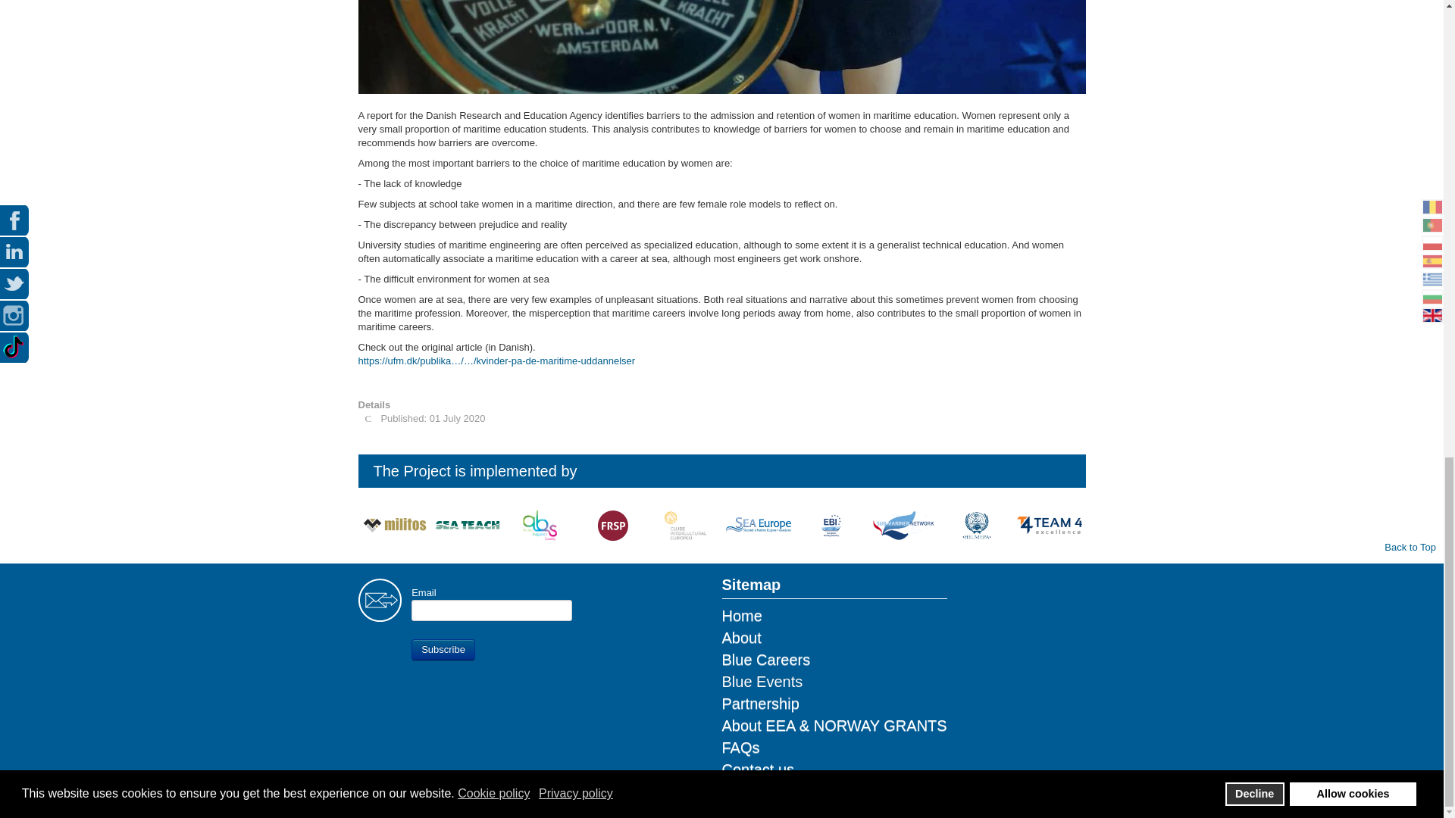  Describe the element at coordinates (835, 616) in the screenshot. I see `Home` at that location.